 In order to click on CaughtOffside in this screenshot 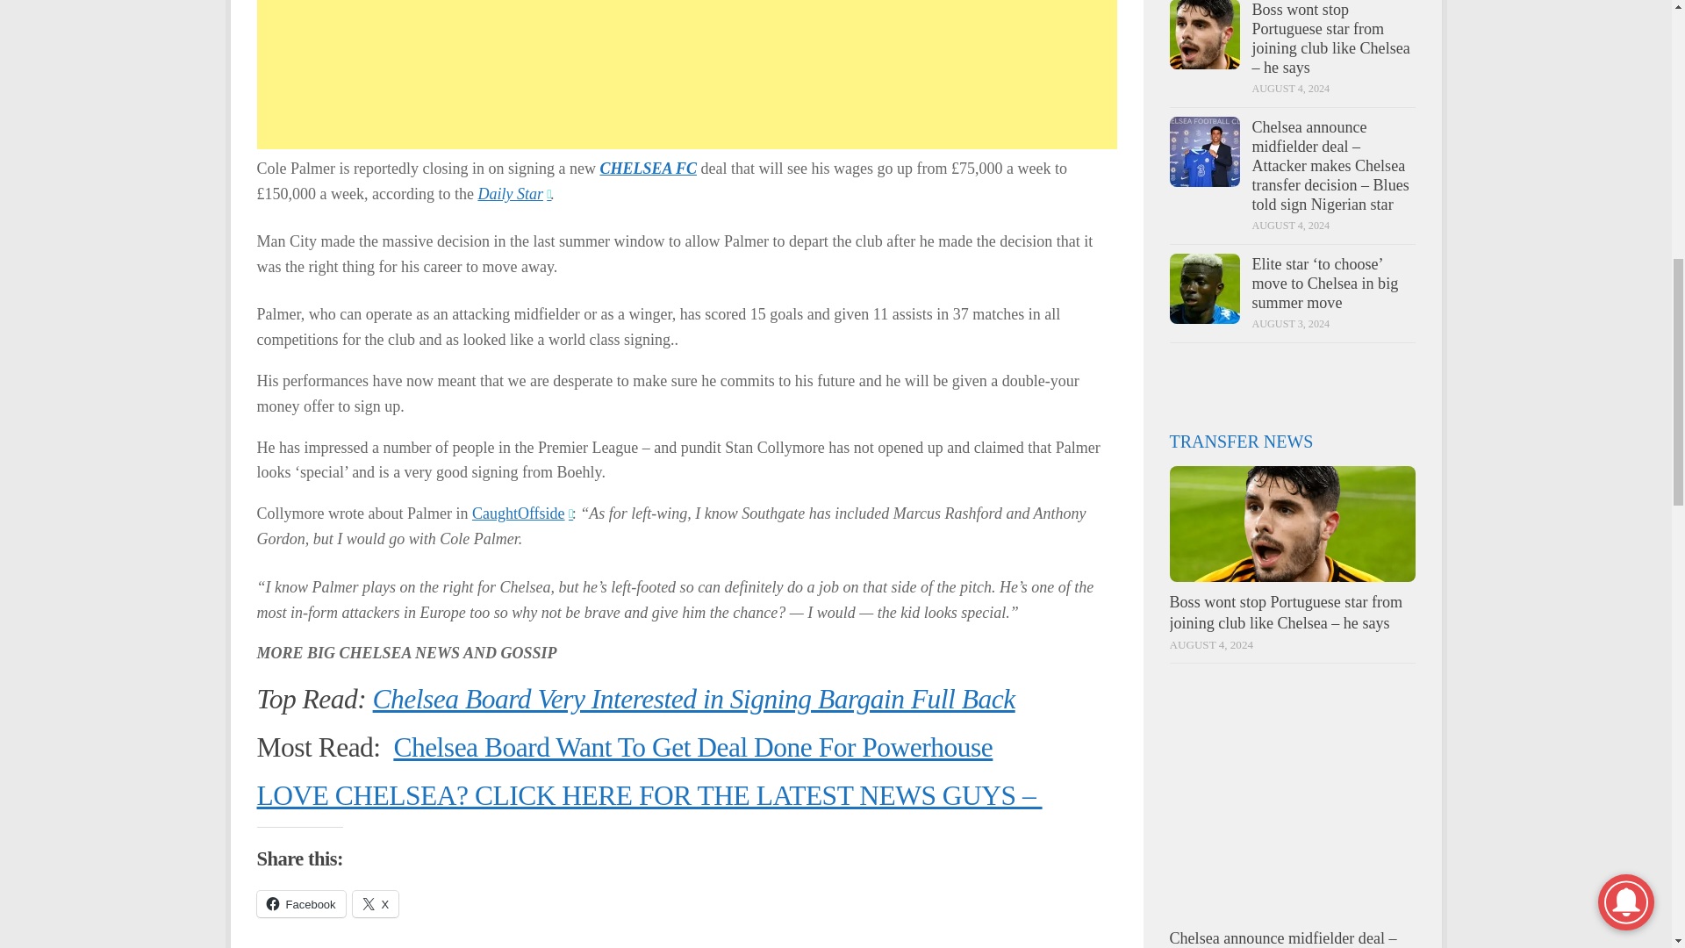, I will do `click(521, 513)`.